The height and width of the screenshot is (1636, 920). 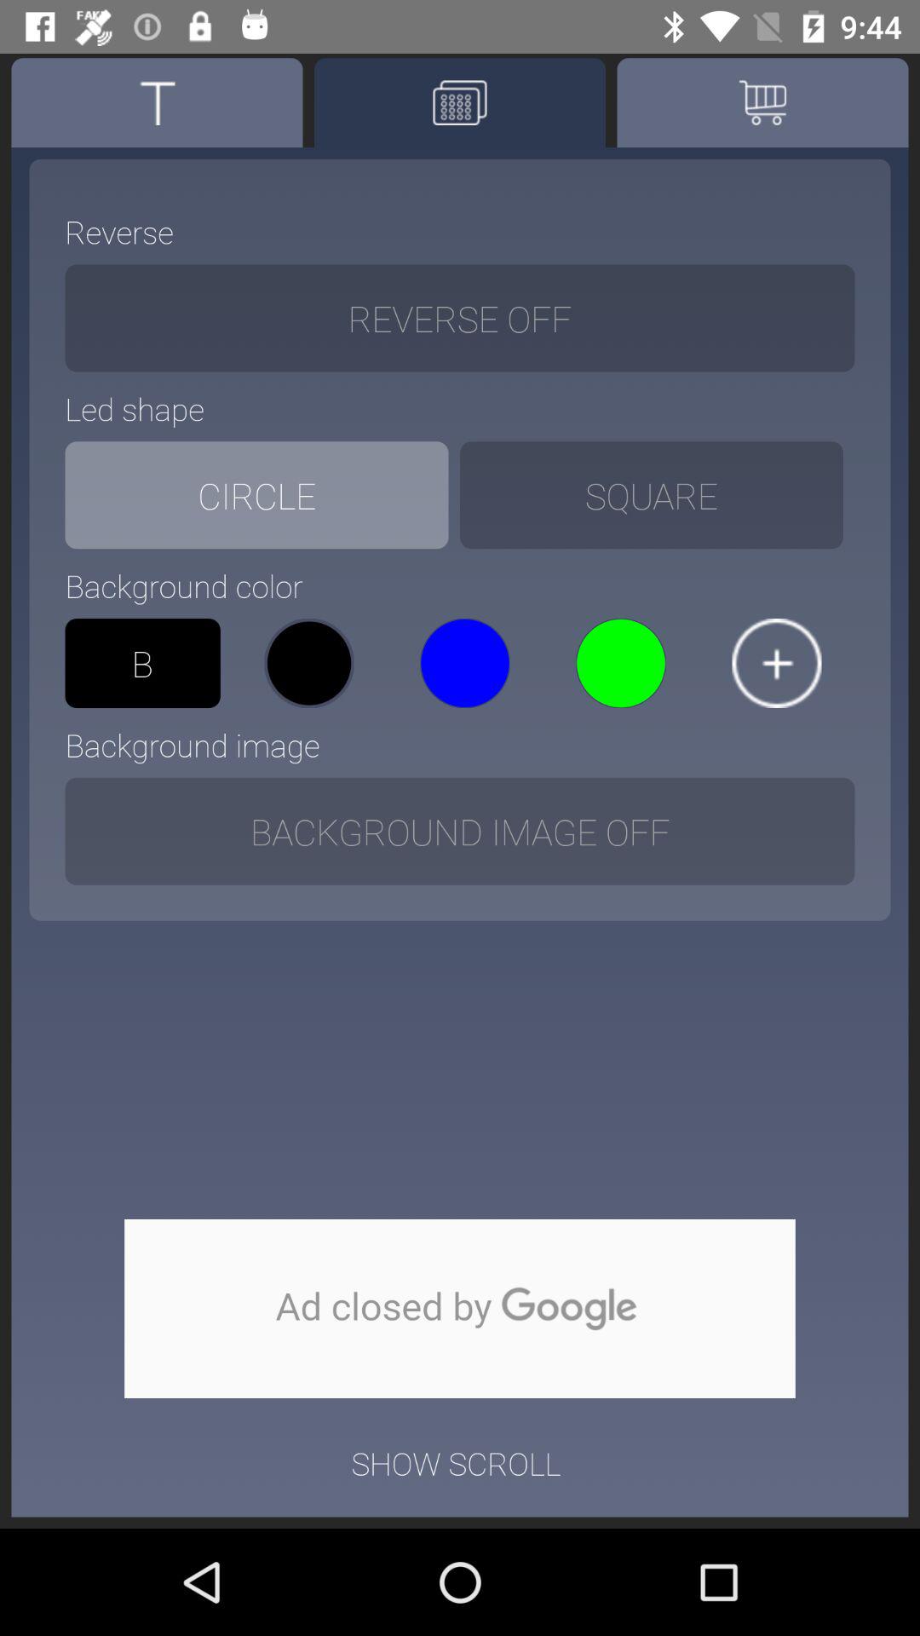 I want to click on go to cart, so click(x=762, y=102).